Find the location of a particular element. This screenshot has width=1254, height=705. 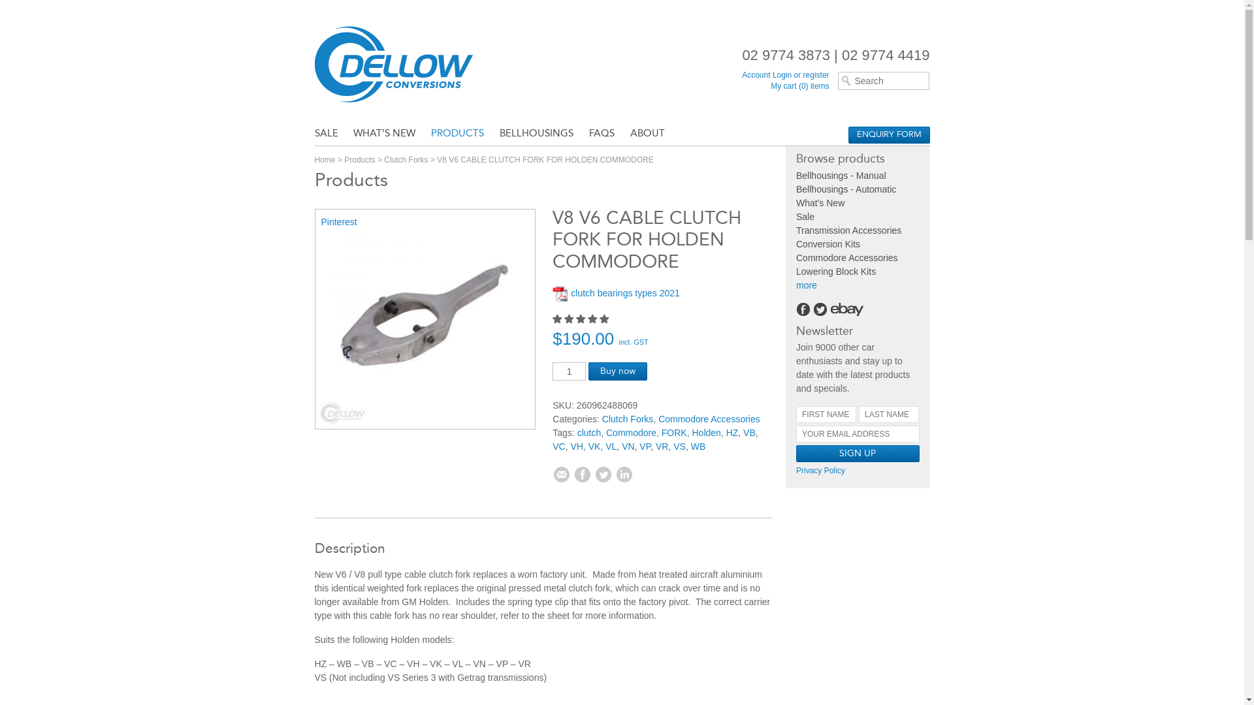

Lowering Block Kits is located at coordinates (836, 272).